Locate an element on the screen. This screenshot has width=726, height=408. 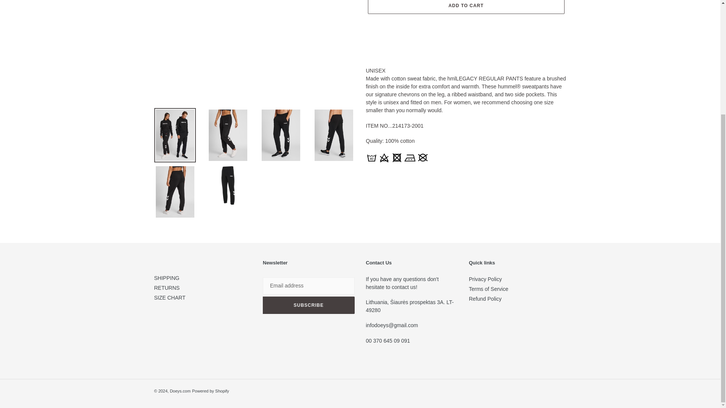
Iron at medium temperature is located at coordinates (410, 157).